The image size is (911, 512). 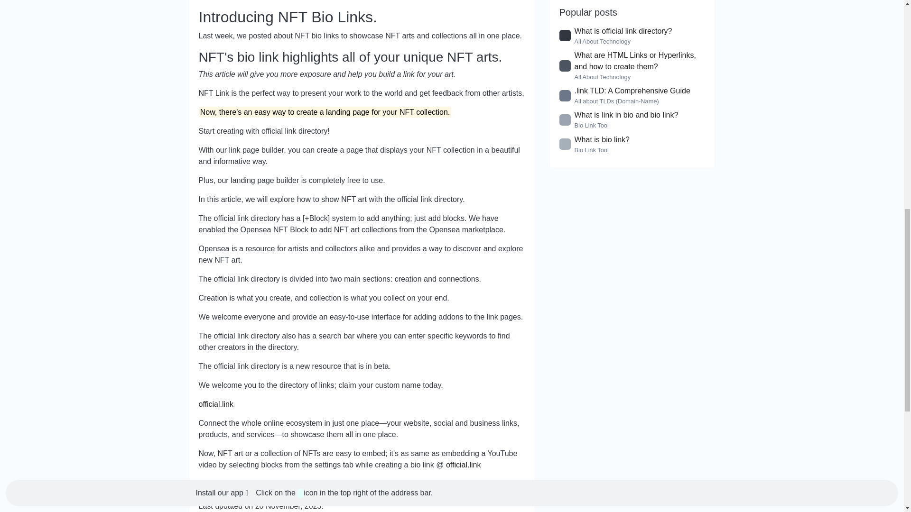 I want to click on official.link, so click(x=215, y=404).